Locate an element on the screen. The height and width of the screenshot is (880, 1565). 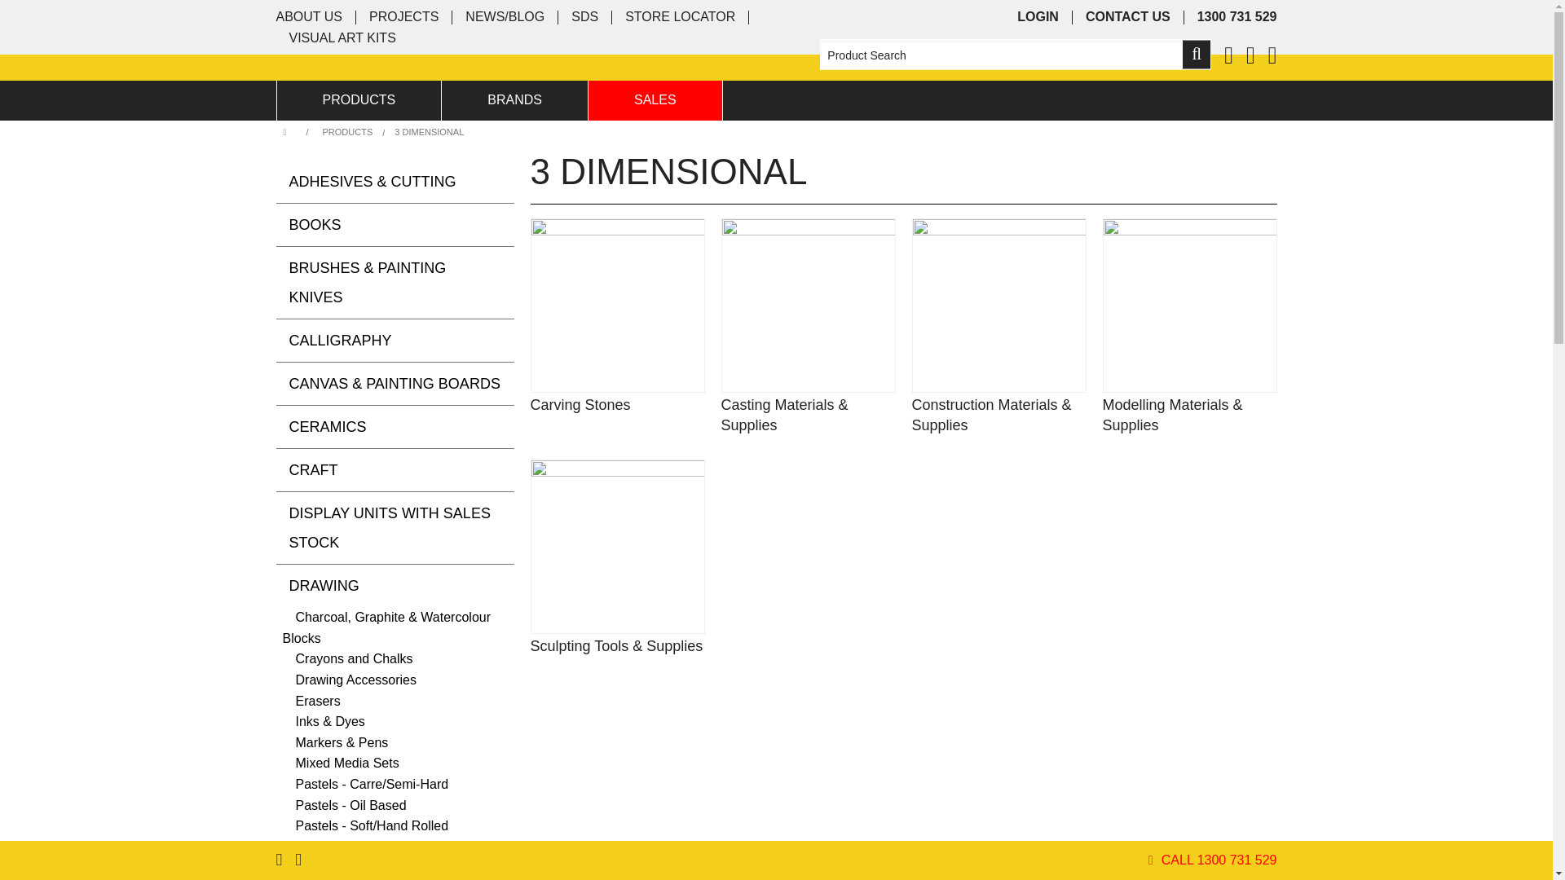
Glues and Tapes is located at coordinates (581, 381).